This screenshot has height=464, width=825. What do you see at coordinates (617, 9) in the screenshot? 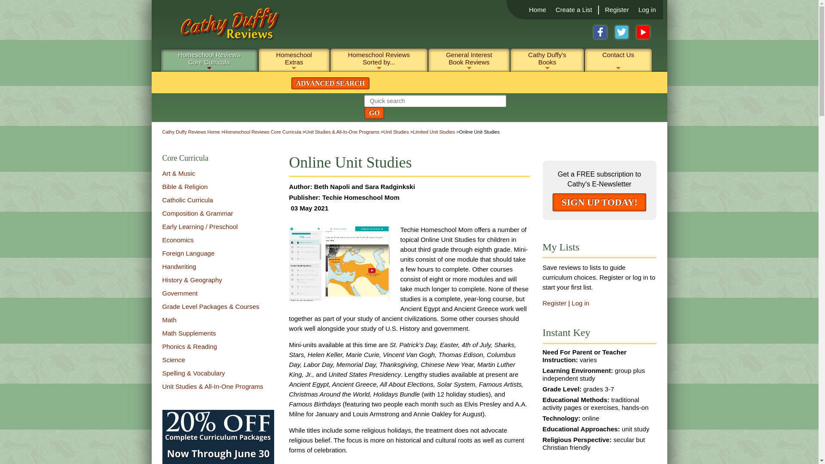
I see `Written by ` at bounding box center [617, 9].